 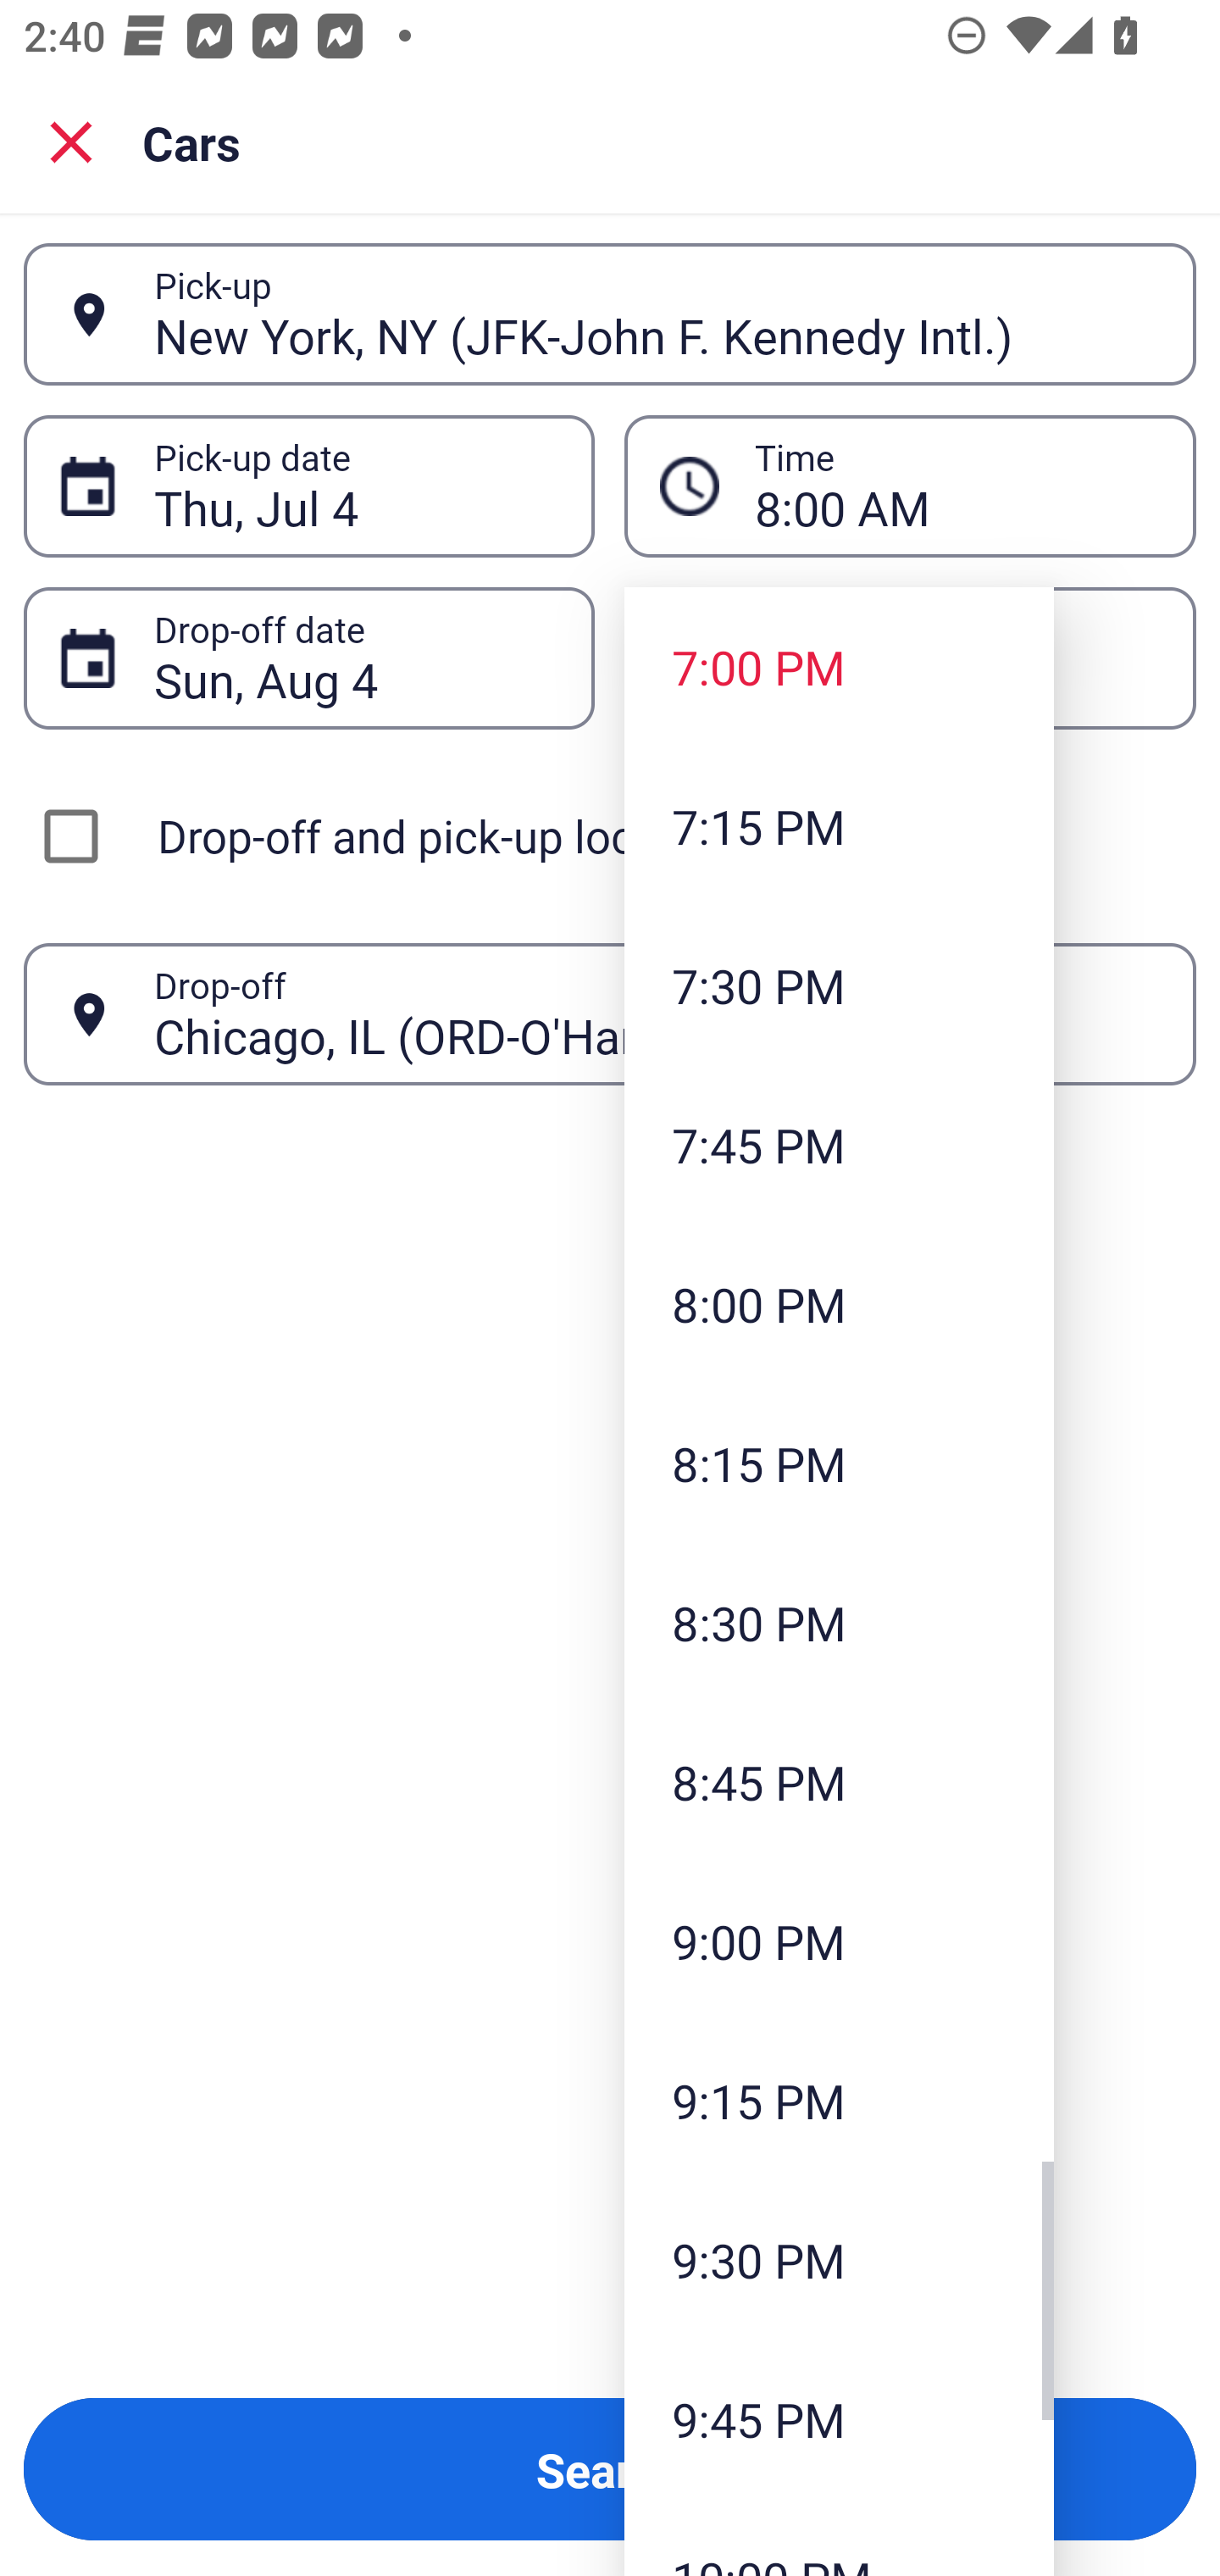 What do you see at coordinates (839, 1463) in the screenshot?
I see `8:15 PM` at bounding box center [839, 1463].